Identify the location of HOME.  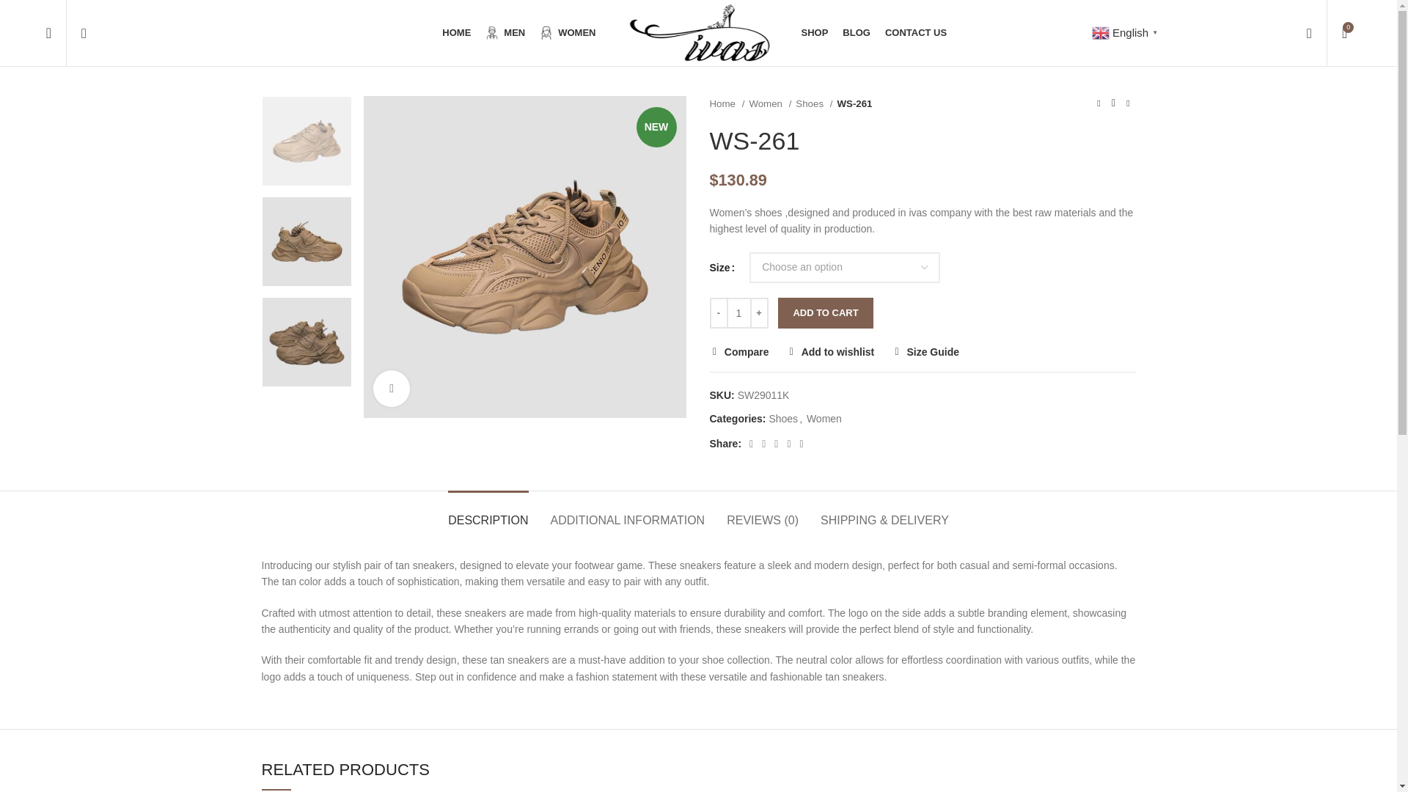
(456, 32).